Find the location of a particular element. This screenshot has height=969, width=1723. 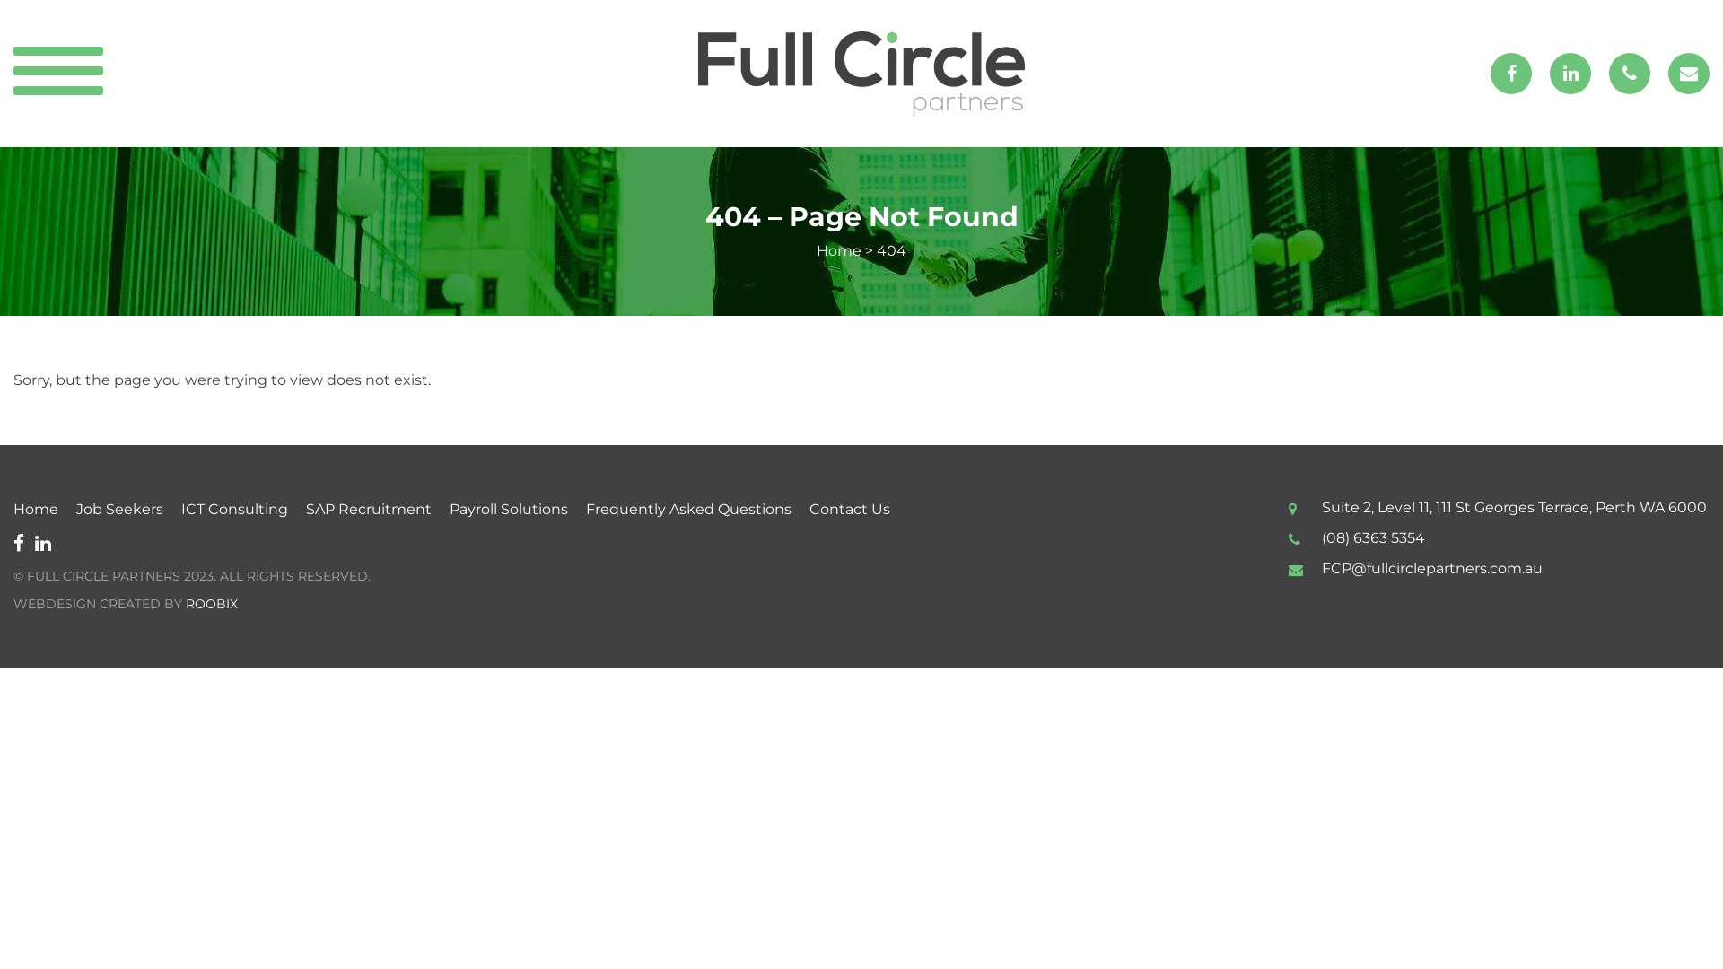

Contact Us is located at coordinates (850, 510).